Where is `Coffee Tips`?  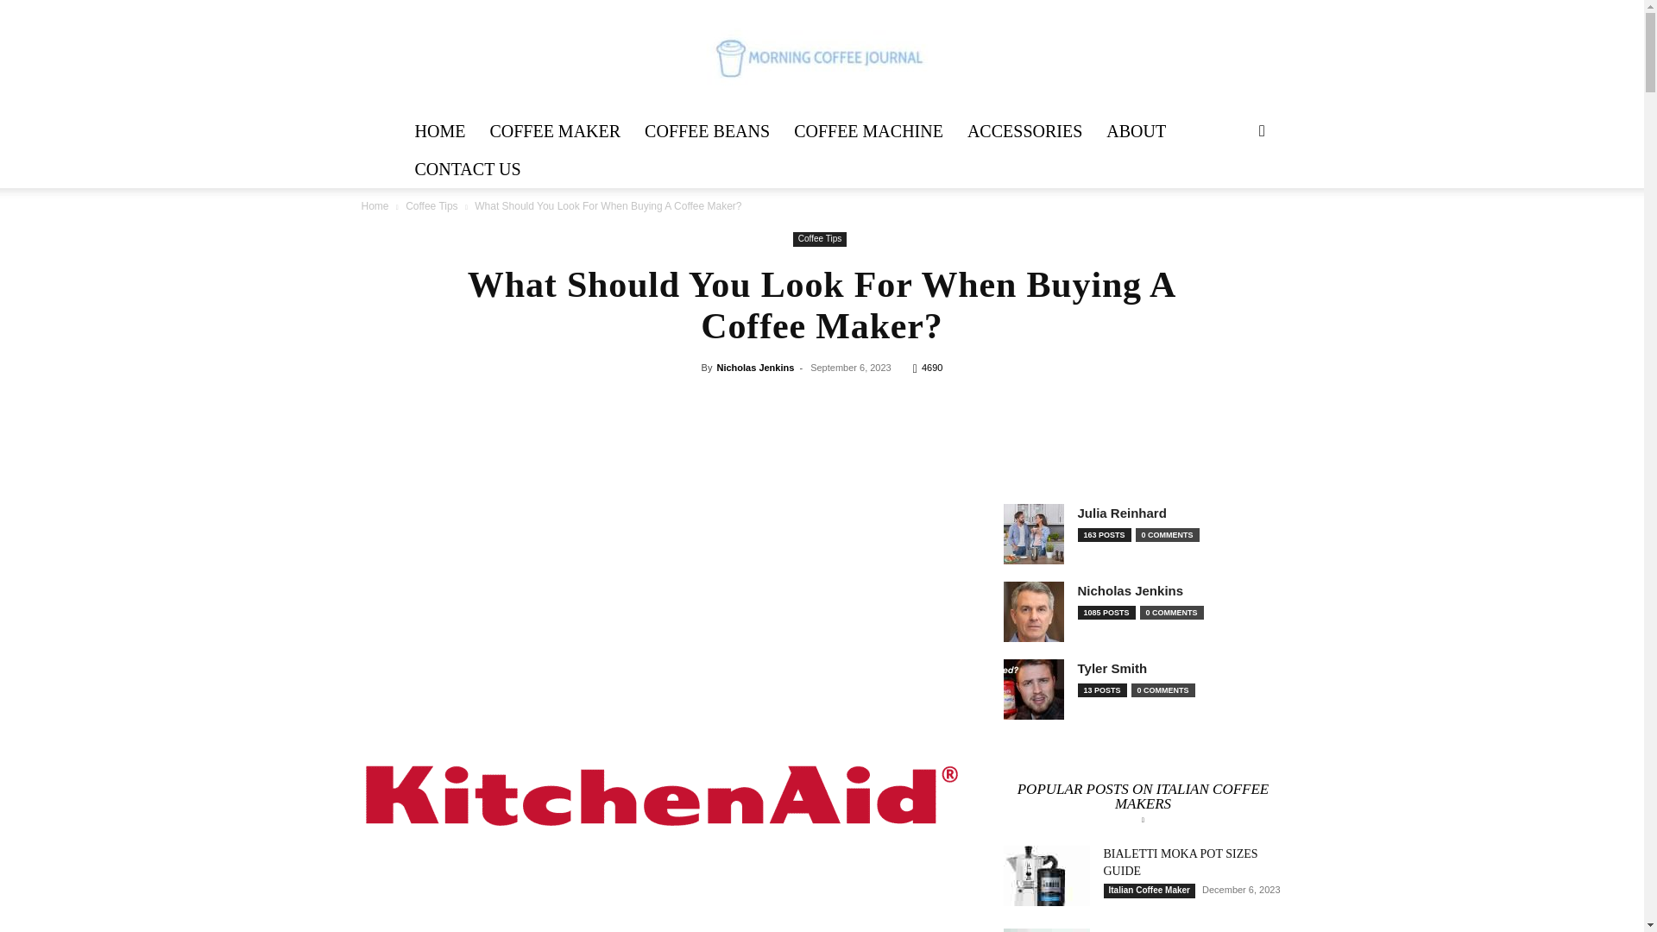
Coffee Tips is located at coordinates (820, 239).